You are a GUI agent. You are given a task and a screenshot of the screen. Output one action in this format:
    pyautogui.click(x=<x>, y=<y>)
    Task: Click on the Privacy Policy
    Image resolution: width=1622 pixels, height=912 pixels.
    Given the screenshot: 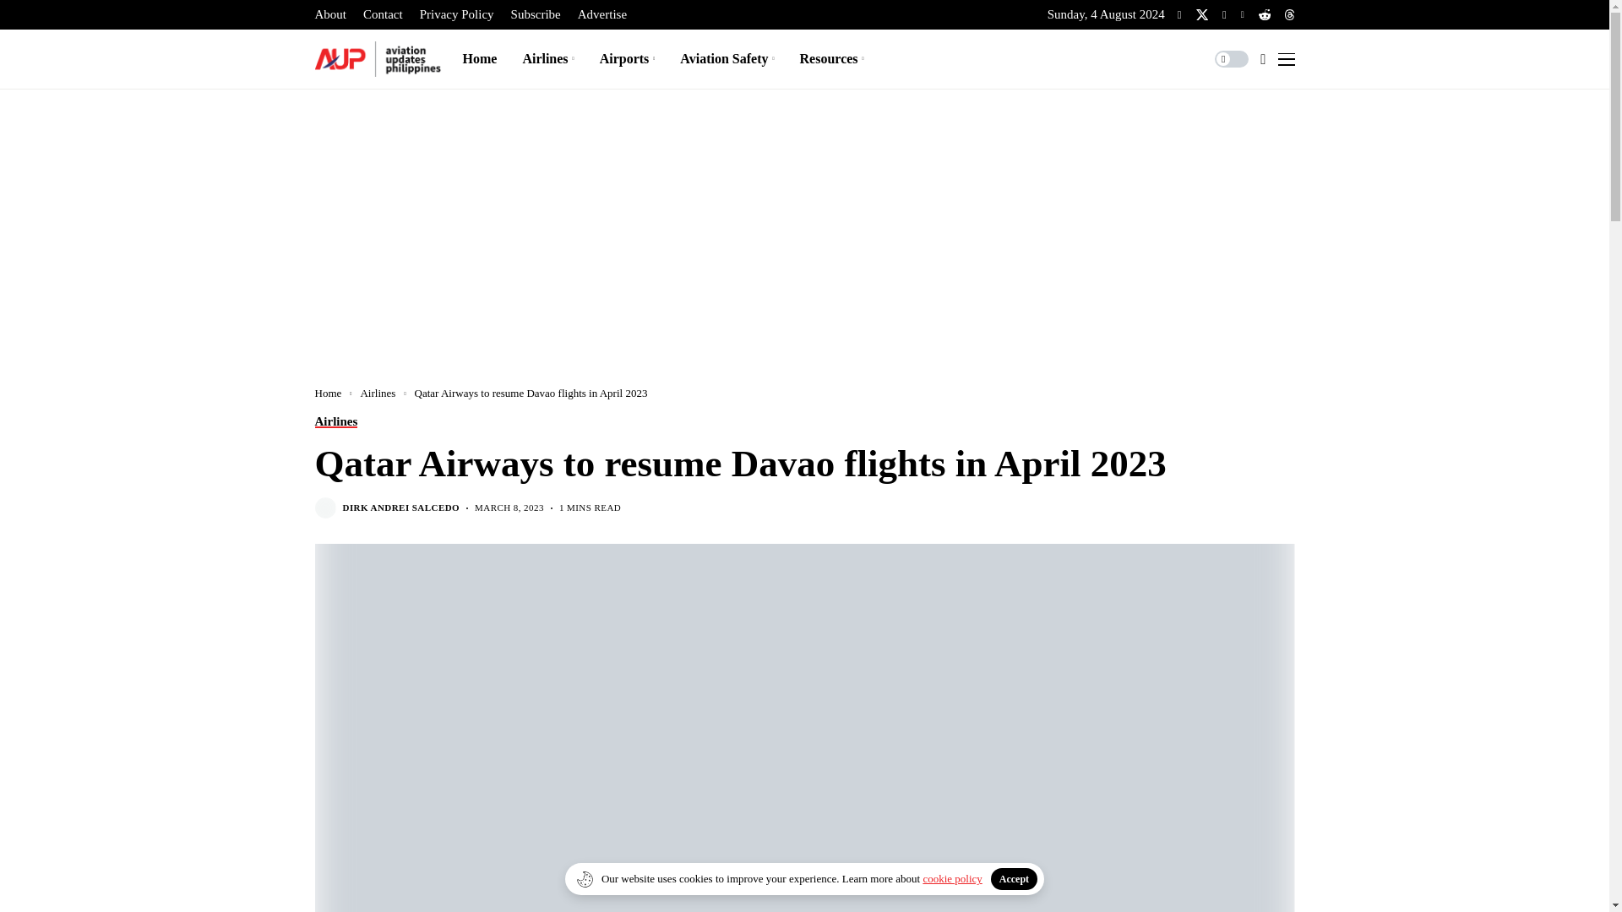 What is the action you would take?
    pyautogui.click(x=457, y=14)
    